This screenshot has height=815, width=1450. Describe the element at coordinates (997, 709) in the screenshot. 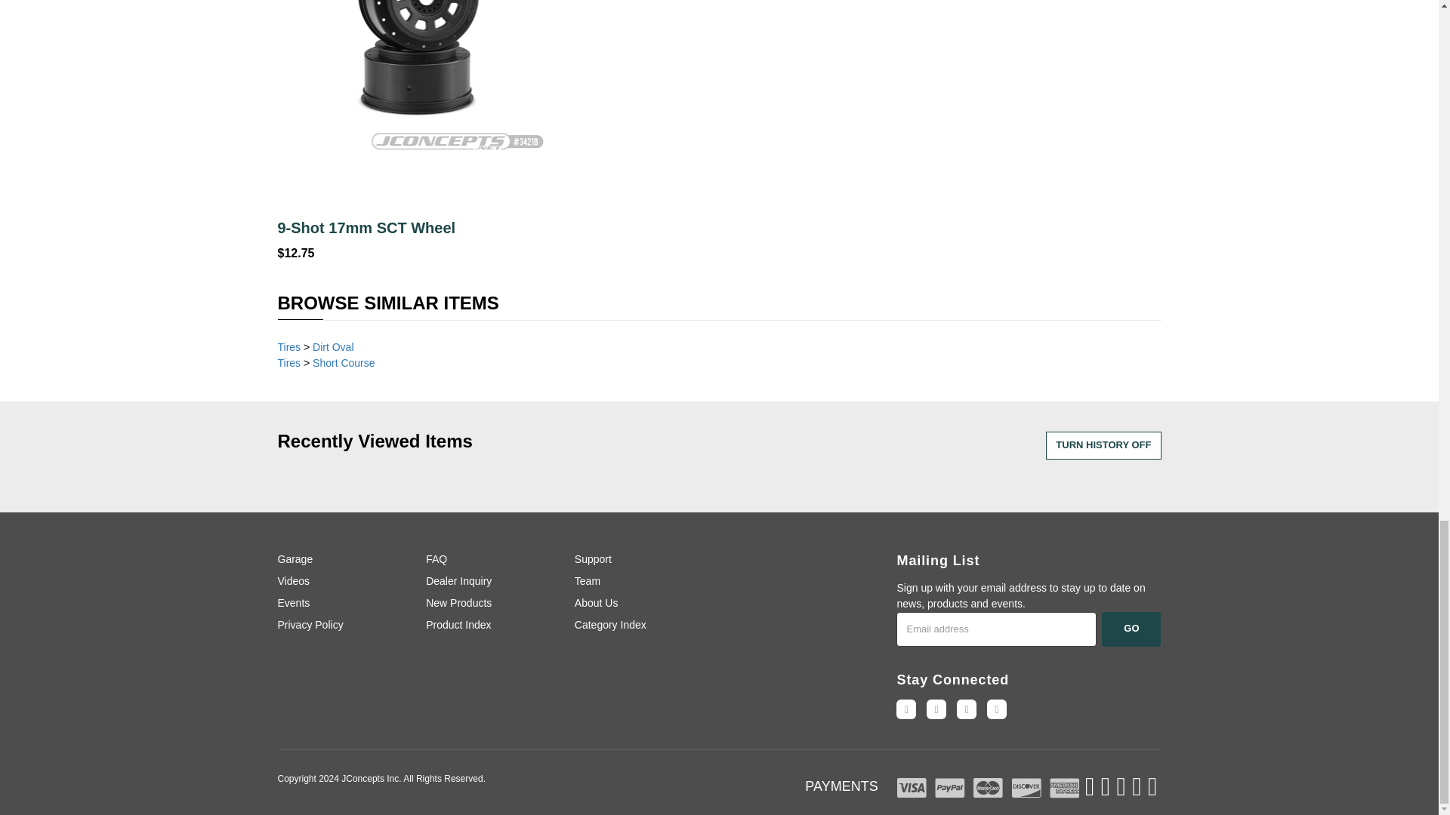

I see `Subscribe to our Blog` at that location.